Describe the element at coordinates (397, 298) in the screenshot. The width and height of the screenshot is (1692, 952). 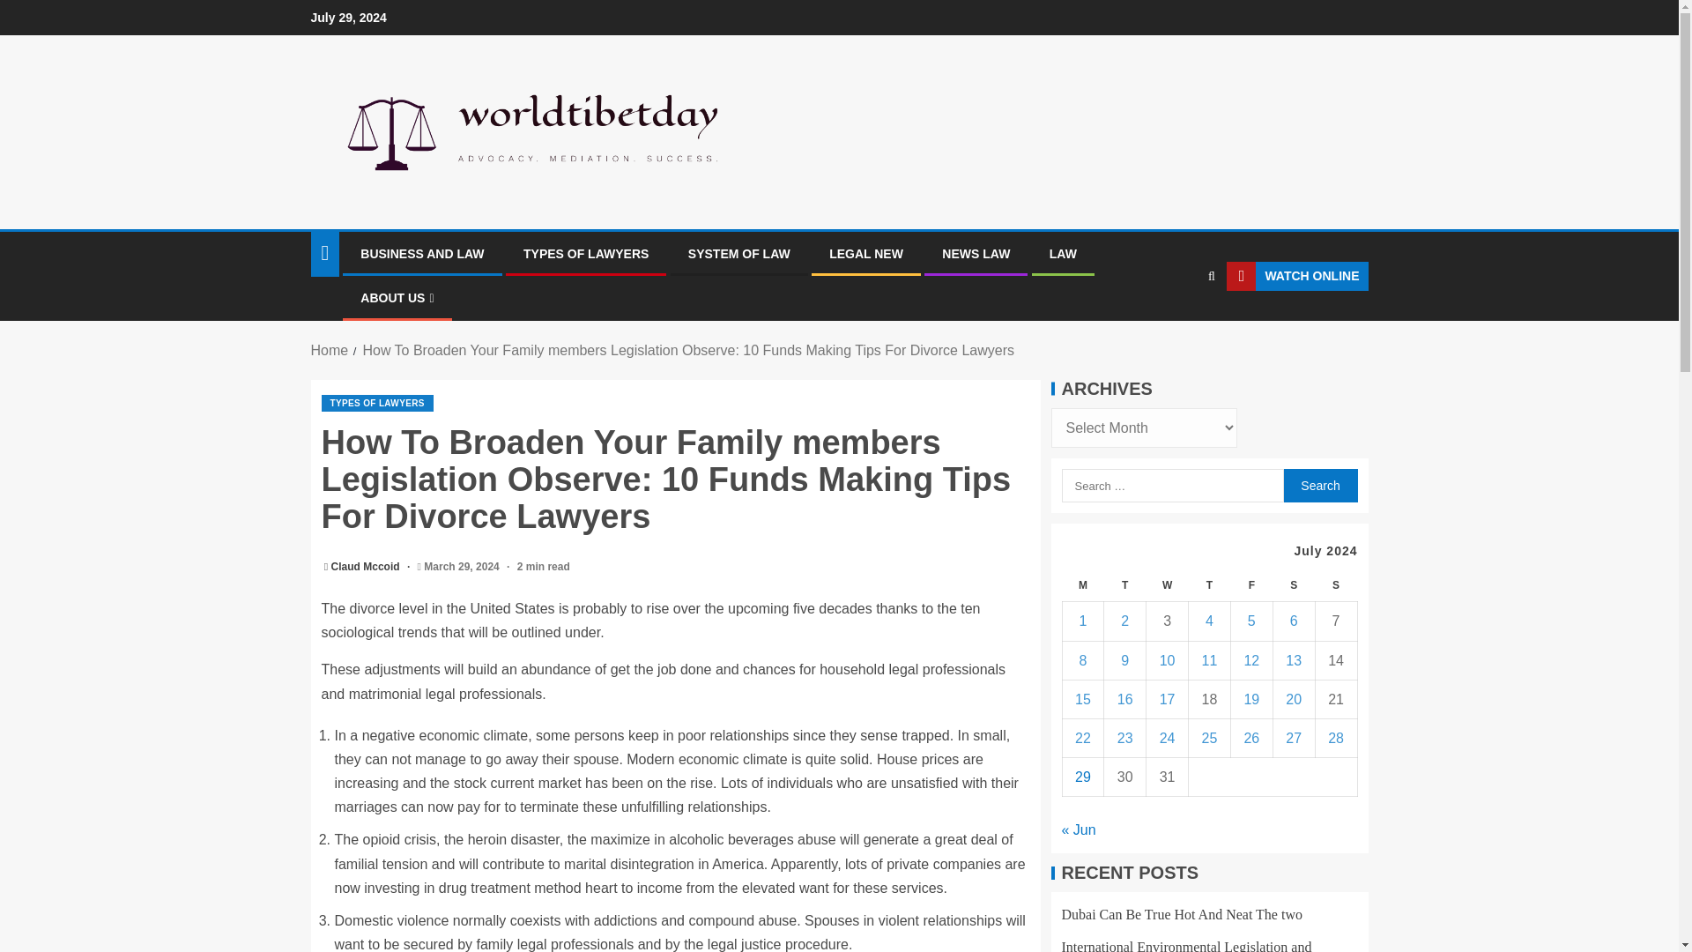
I see `ABOUT US` at that location.